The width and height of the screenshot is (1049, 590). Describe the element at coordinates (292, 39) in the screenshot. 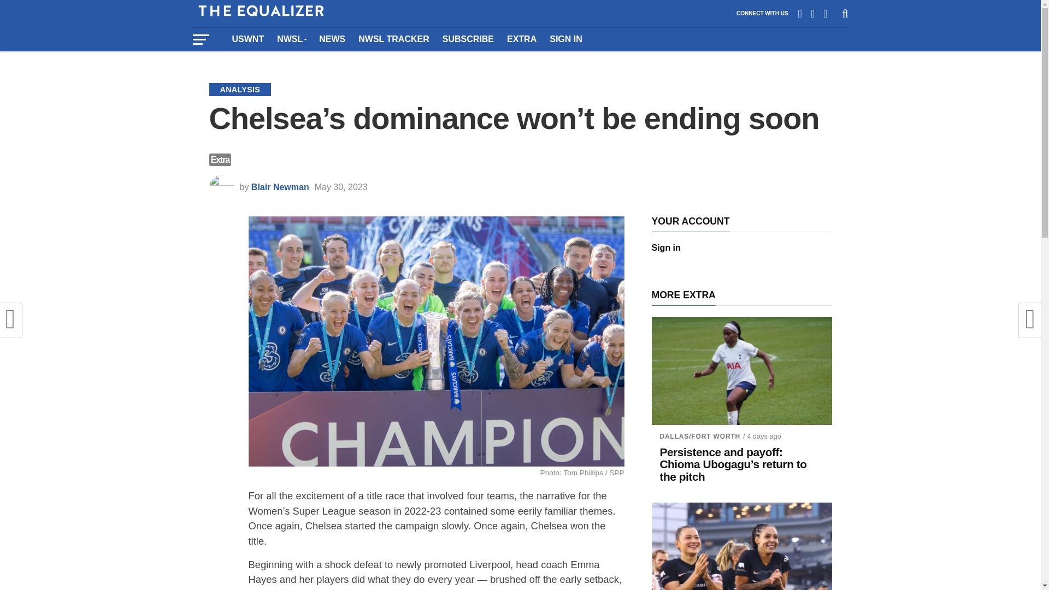

I see `NWSL` at that location.